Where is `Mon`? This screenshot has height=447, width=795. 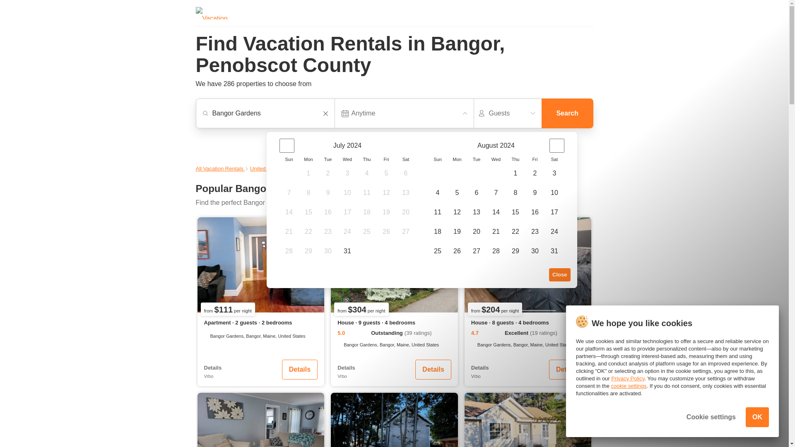 Mon is located at coordinates (308, 159).